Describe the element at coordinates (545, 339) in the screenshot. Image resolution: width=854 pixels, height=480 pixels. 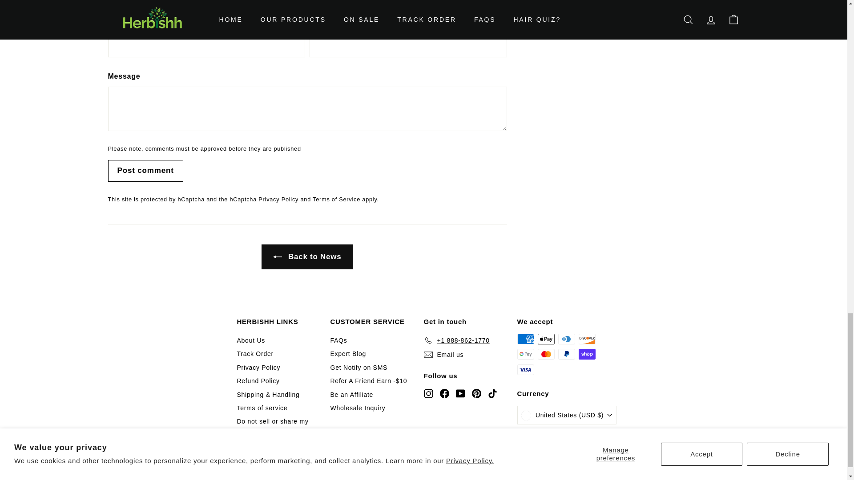
I see `Apple Pay` at that location.